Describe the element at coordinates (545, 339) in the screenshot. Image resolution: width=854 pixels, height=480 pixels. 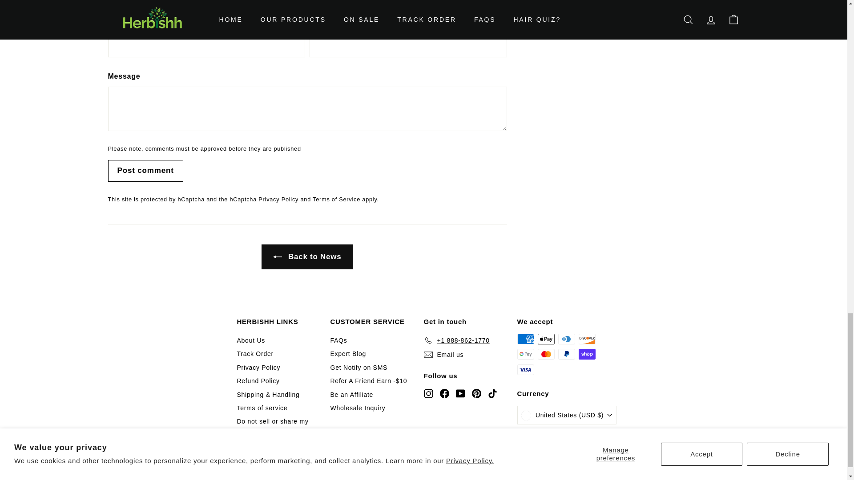
I see `Apple Pay` at that location.